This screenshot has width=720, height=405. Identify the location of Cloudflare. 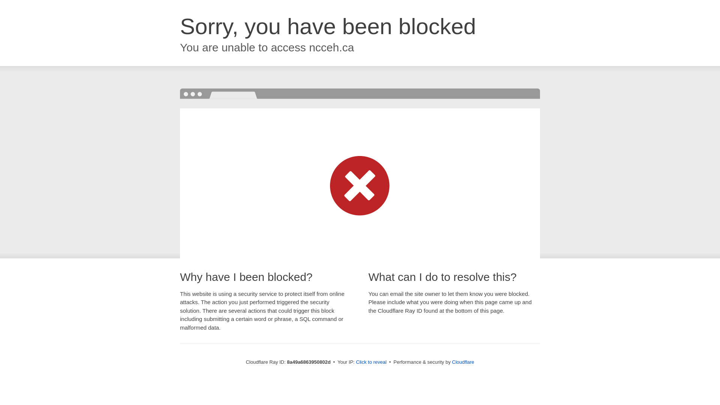
(463, 362).